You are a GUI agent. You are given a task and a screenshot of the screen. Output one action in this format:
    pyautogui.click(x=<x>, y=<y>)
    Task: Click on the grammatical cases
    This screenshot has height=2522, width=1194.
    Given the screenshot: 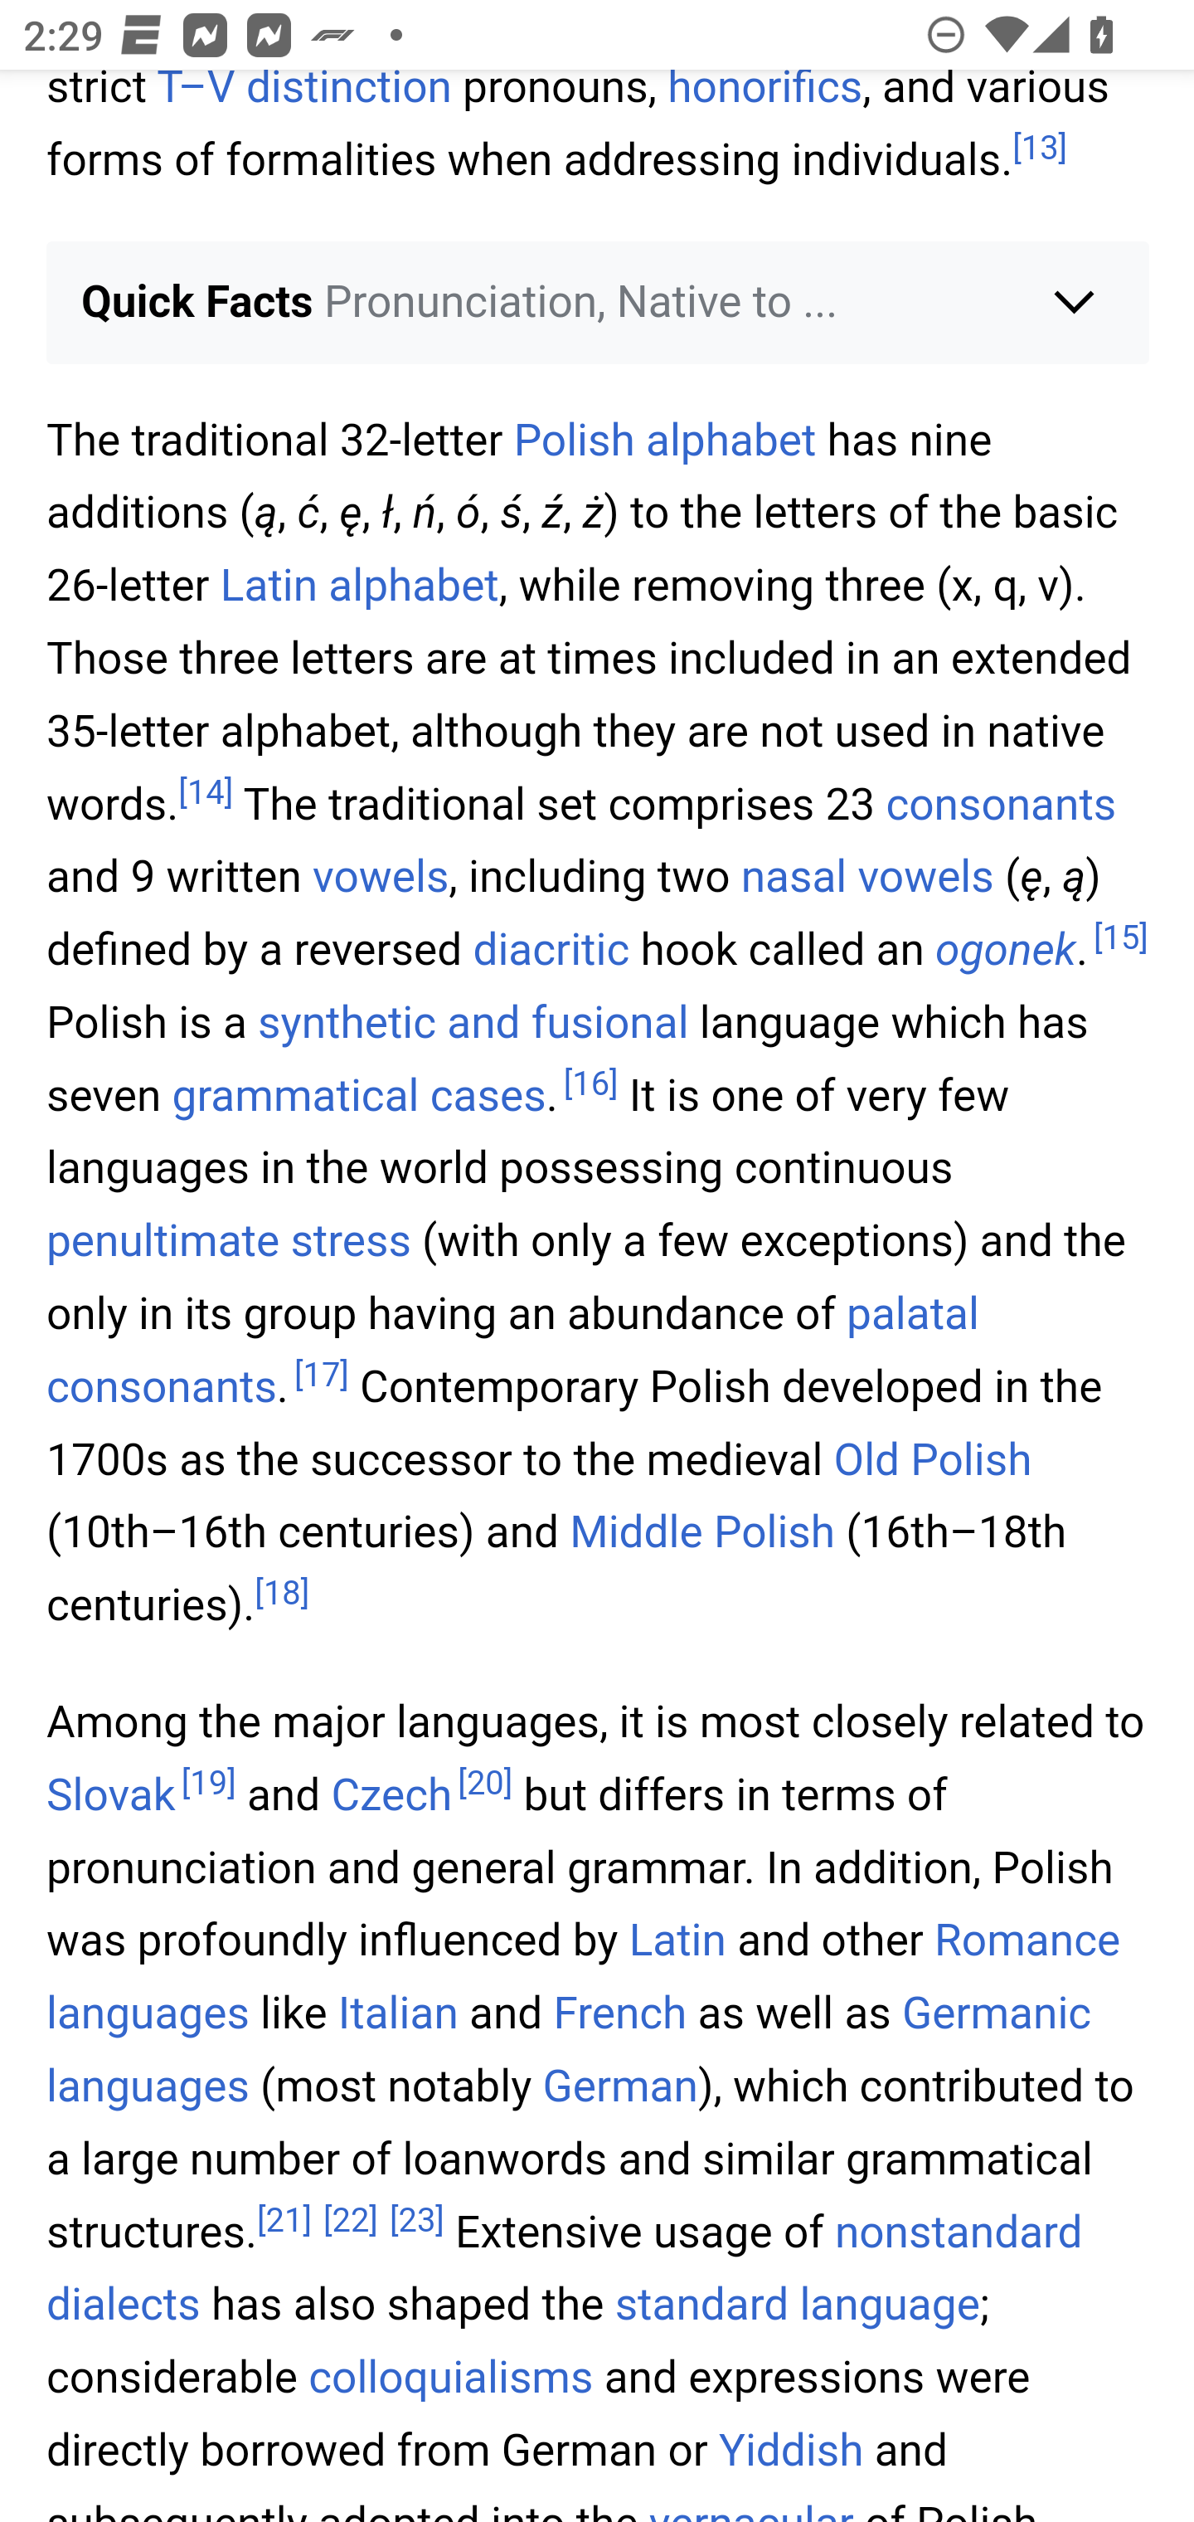 What is the action you would take?
    pyautogui.click(x=358, y=1095)
    